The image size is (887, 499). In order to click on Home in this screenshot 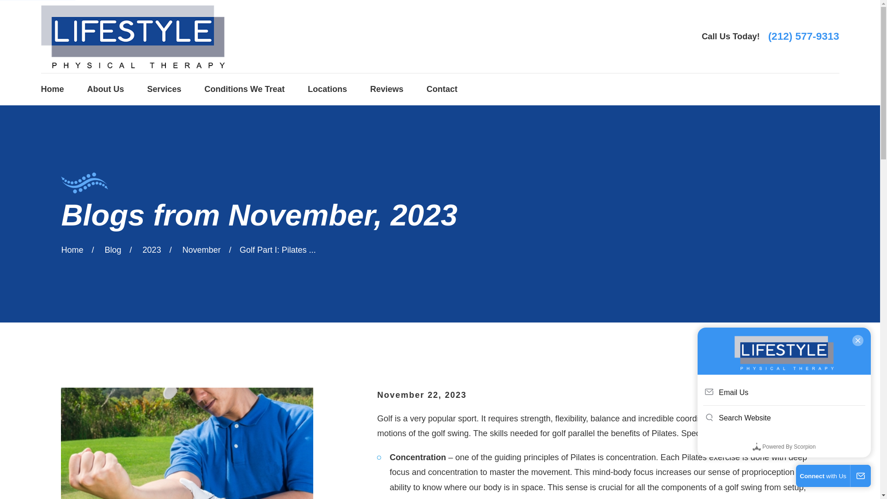, I will do `click(52, 89)`.